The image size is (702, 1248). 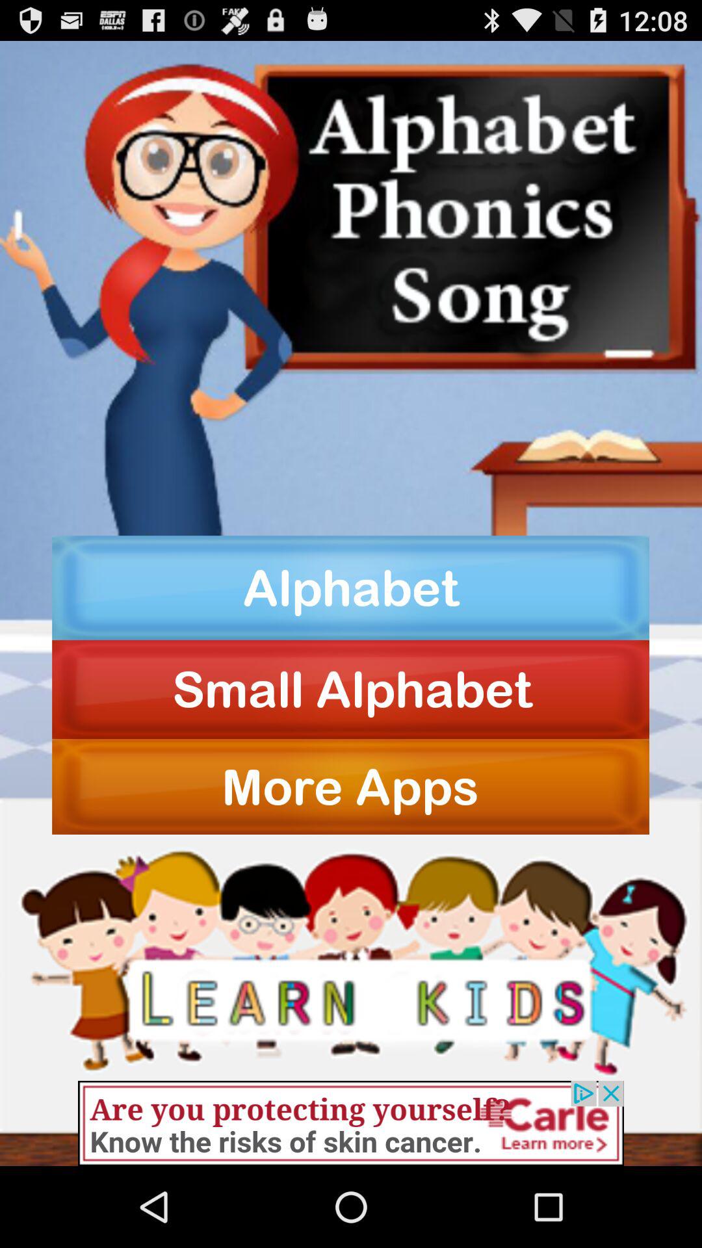 What do you see at coordinates (351, 1123) in the screenshot?
I see `banner advertisement` at bounding box center [351, 1123].